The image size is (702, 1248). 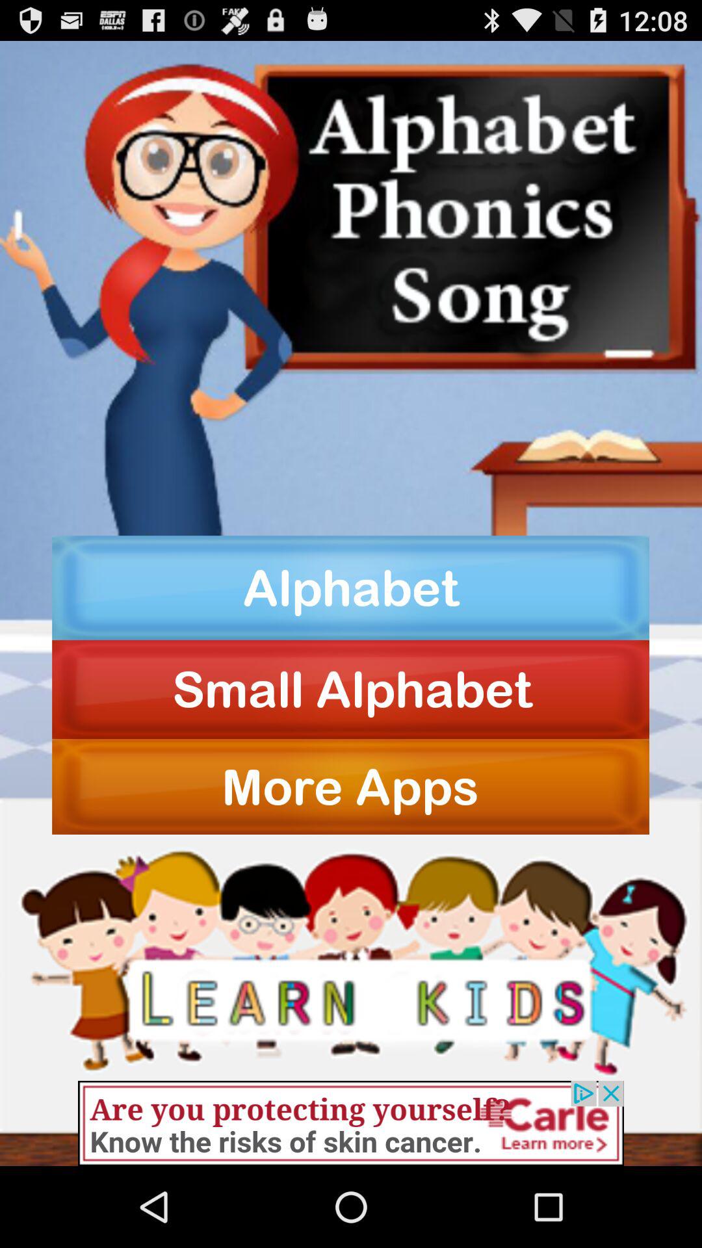 What do you see at coordinates (351, 1123) in the screenshot?
I see `banner advertisement` at bounding box center [351, 1123].